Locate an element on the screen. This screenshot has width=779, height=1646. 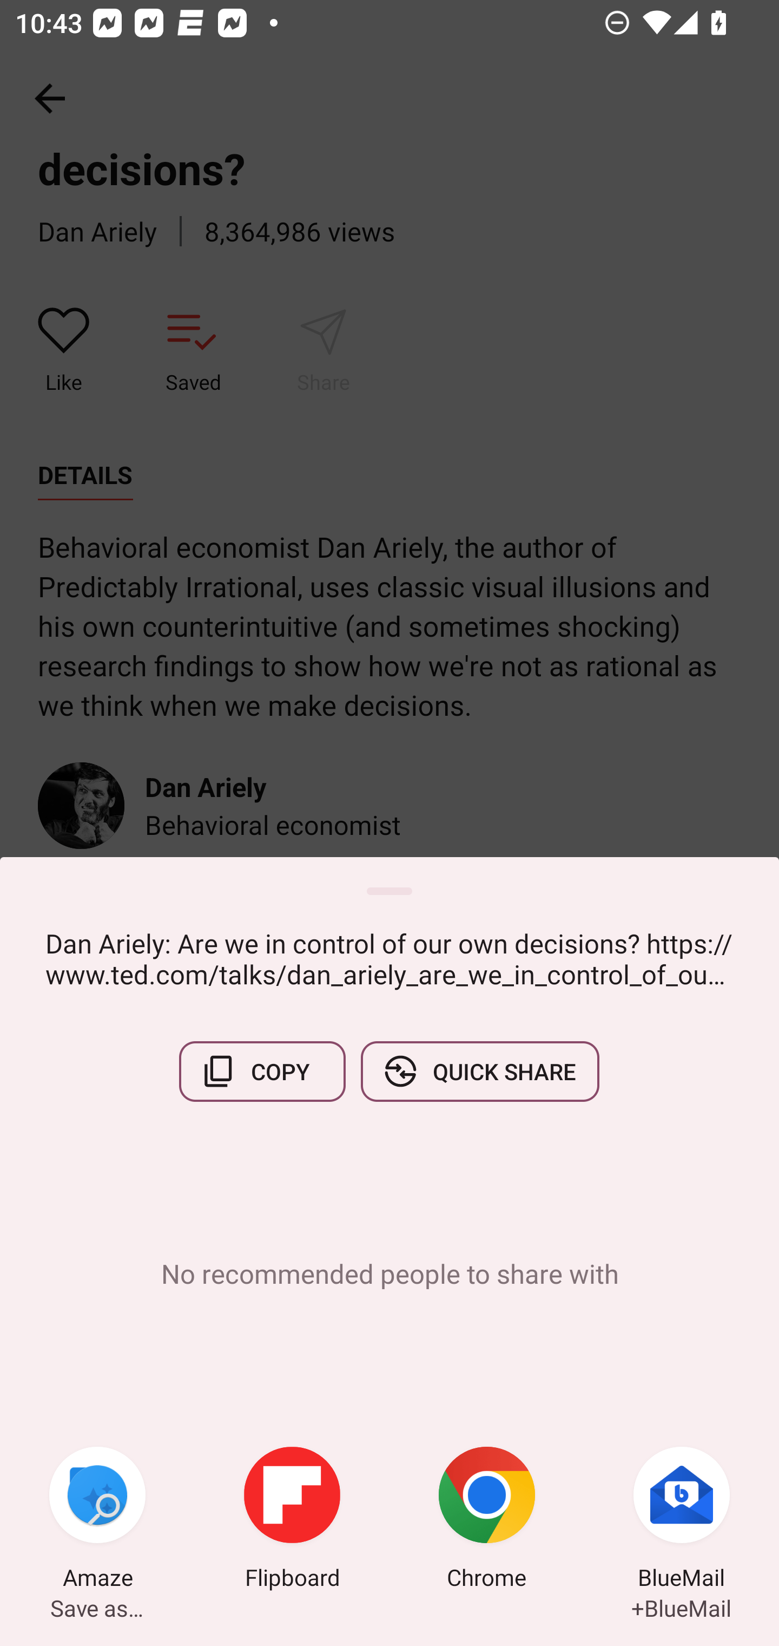
QUICK SHARE is located at coordinates (479, 1071).